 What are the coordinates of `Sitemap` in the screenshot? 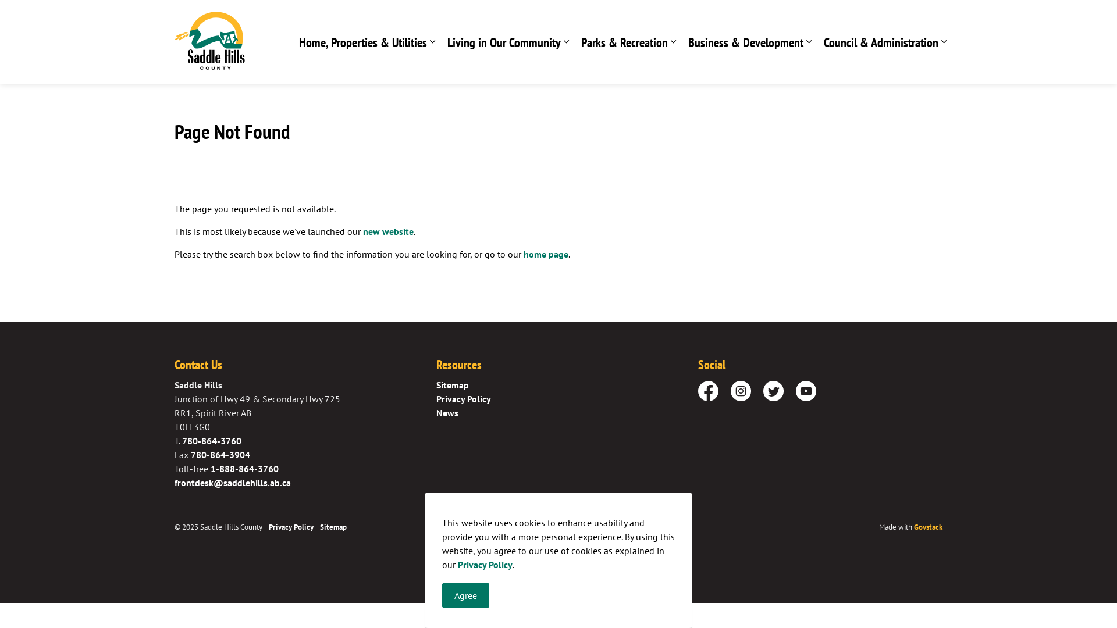 It's located at (333, 527).